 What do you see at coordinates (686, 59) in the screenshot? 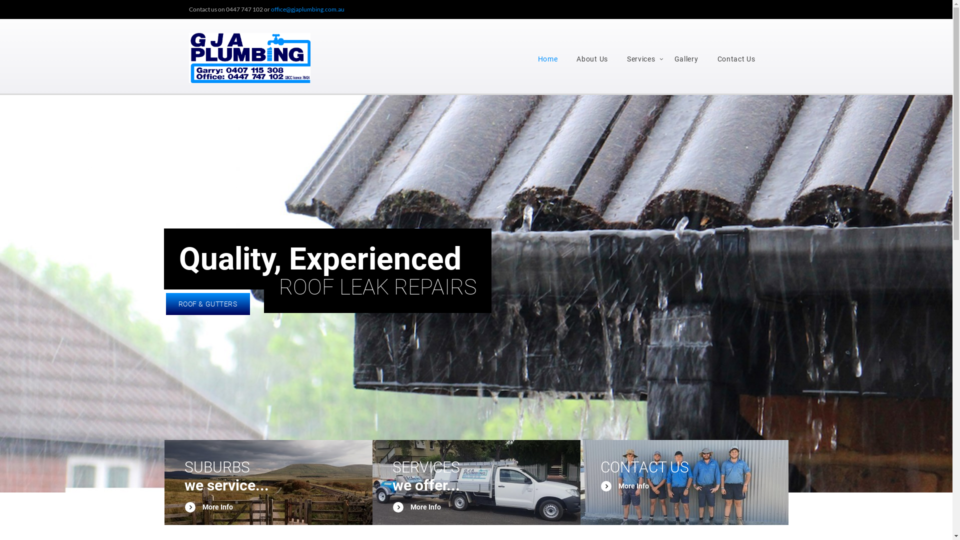
I see `Gallery` at bounding box center [686, 59].